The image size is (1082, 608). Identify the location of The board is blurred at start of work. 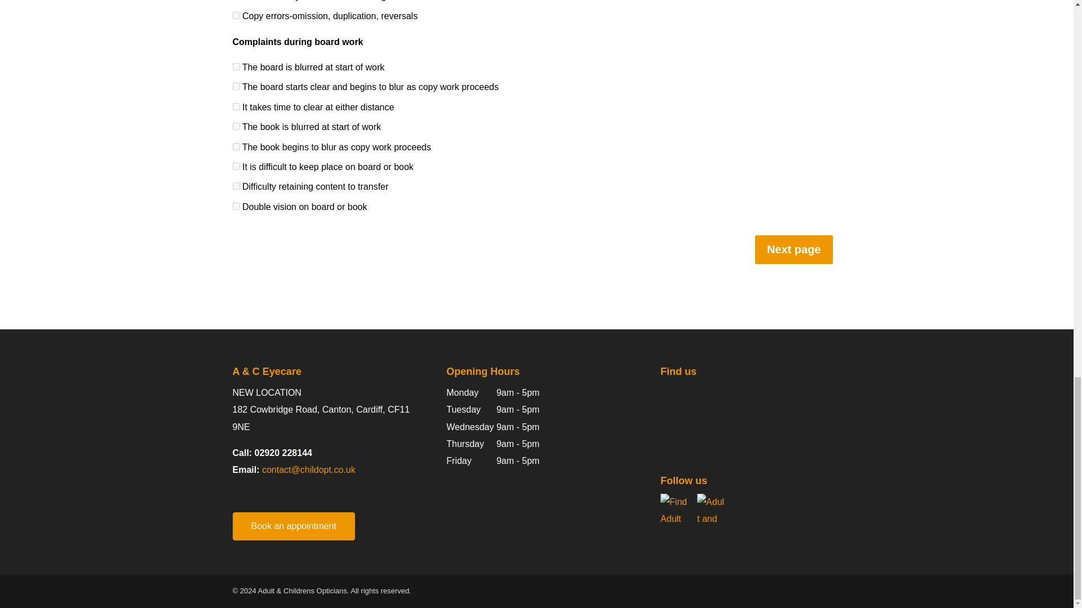
(236, 66).